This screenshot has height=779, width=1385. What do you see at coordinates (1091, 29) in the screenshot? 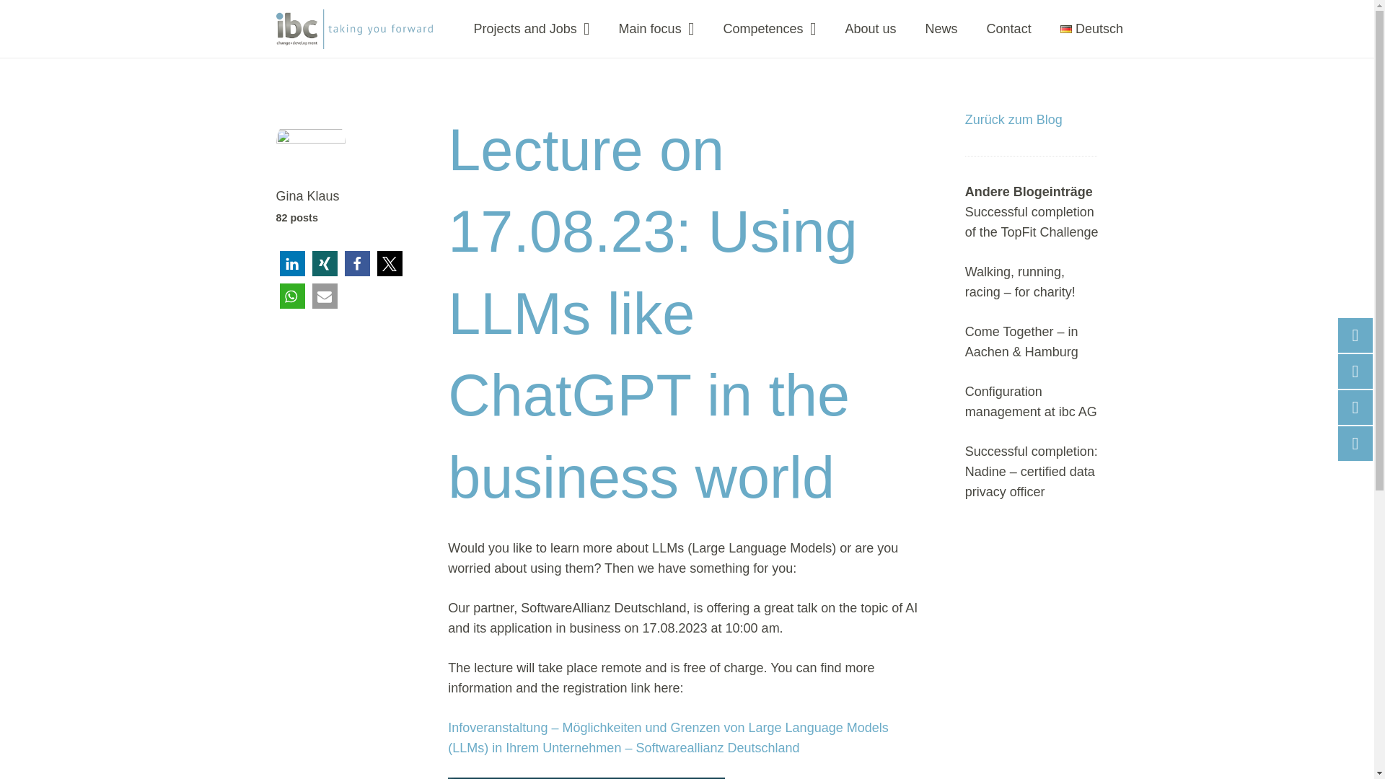
I see `Deutsch` at bounding box center [1091, 29].